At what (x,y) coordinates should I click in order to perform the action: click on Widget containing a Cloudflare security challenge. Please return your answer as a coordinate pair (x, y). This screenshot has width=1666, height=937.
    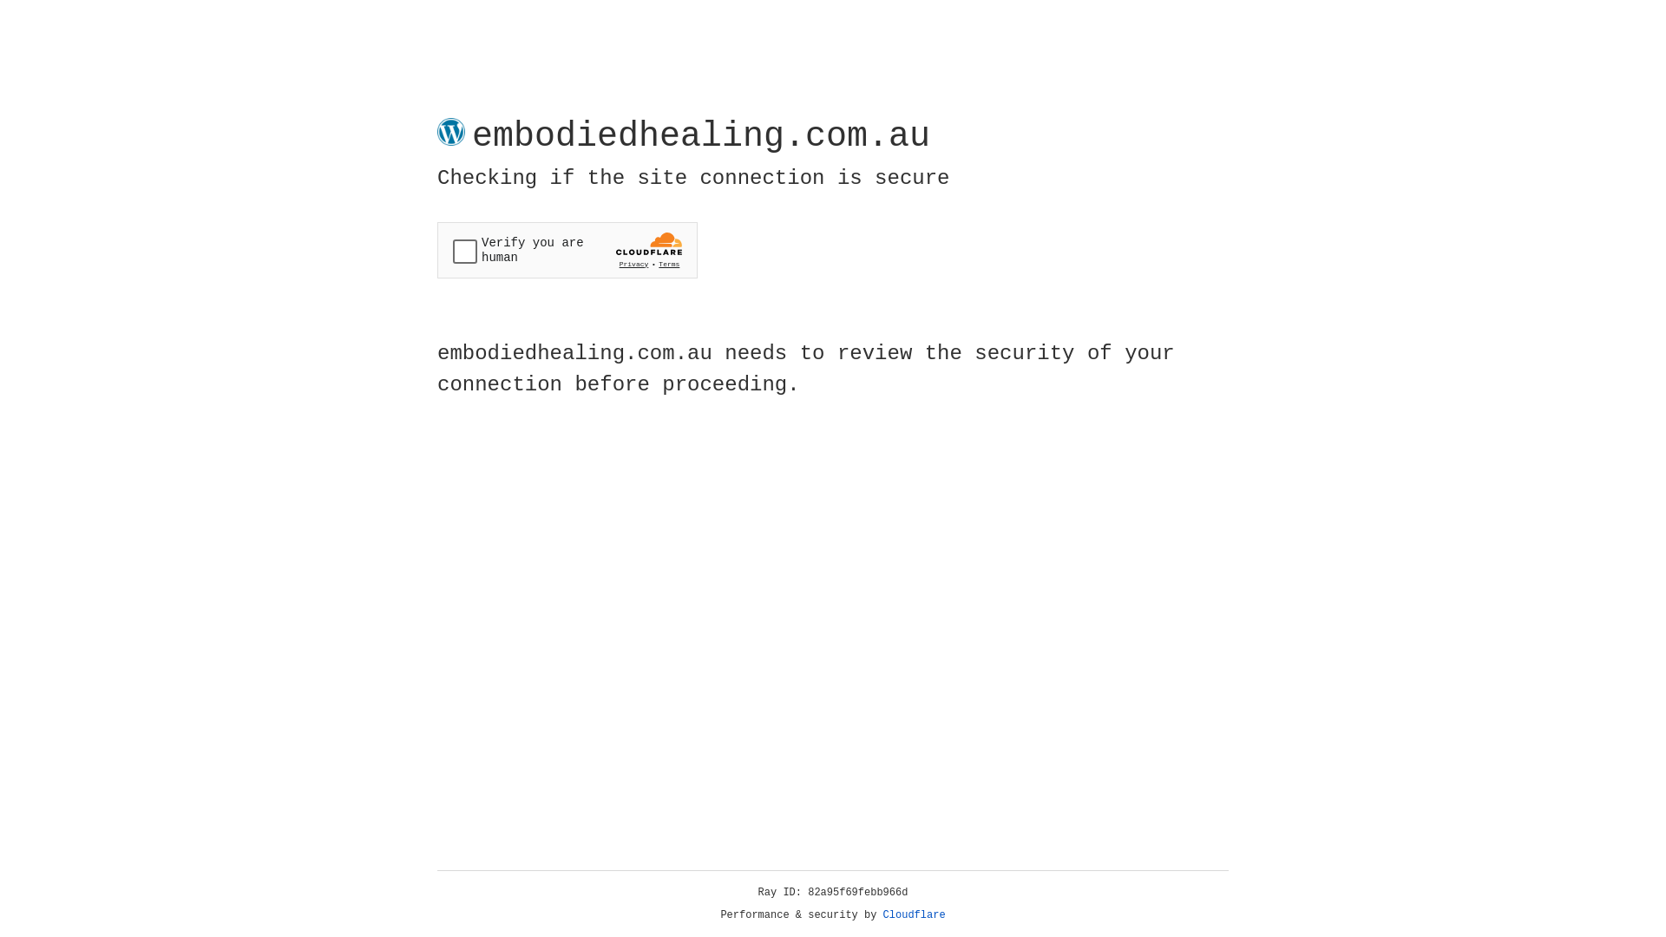
    Looking at the image, I should click on (567, 250).